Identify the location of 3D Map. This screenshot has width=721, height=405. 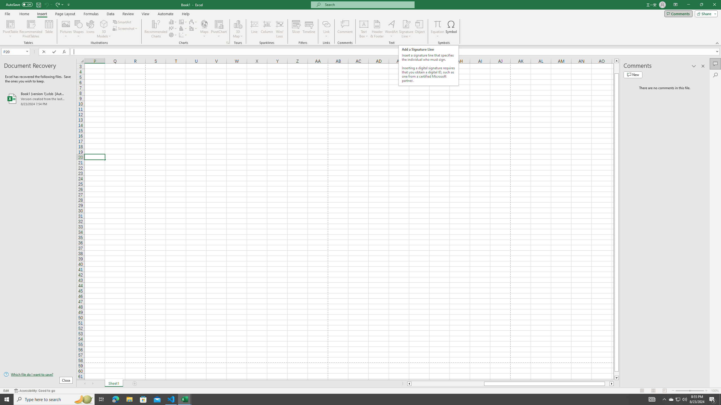
(238, 29).